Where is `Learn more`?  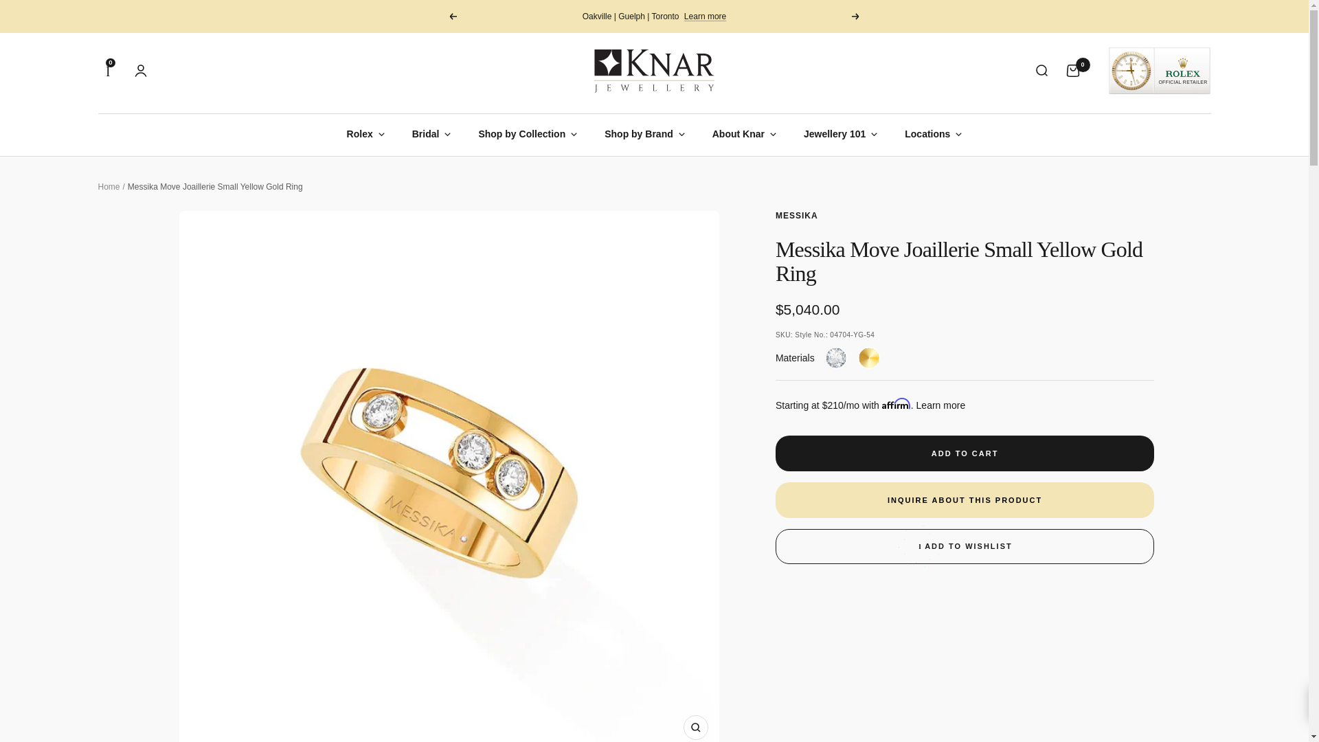 Learn more is located at coordinates (705, 16).